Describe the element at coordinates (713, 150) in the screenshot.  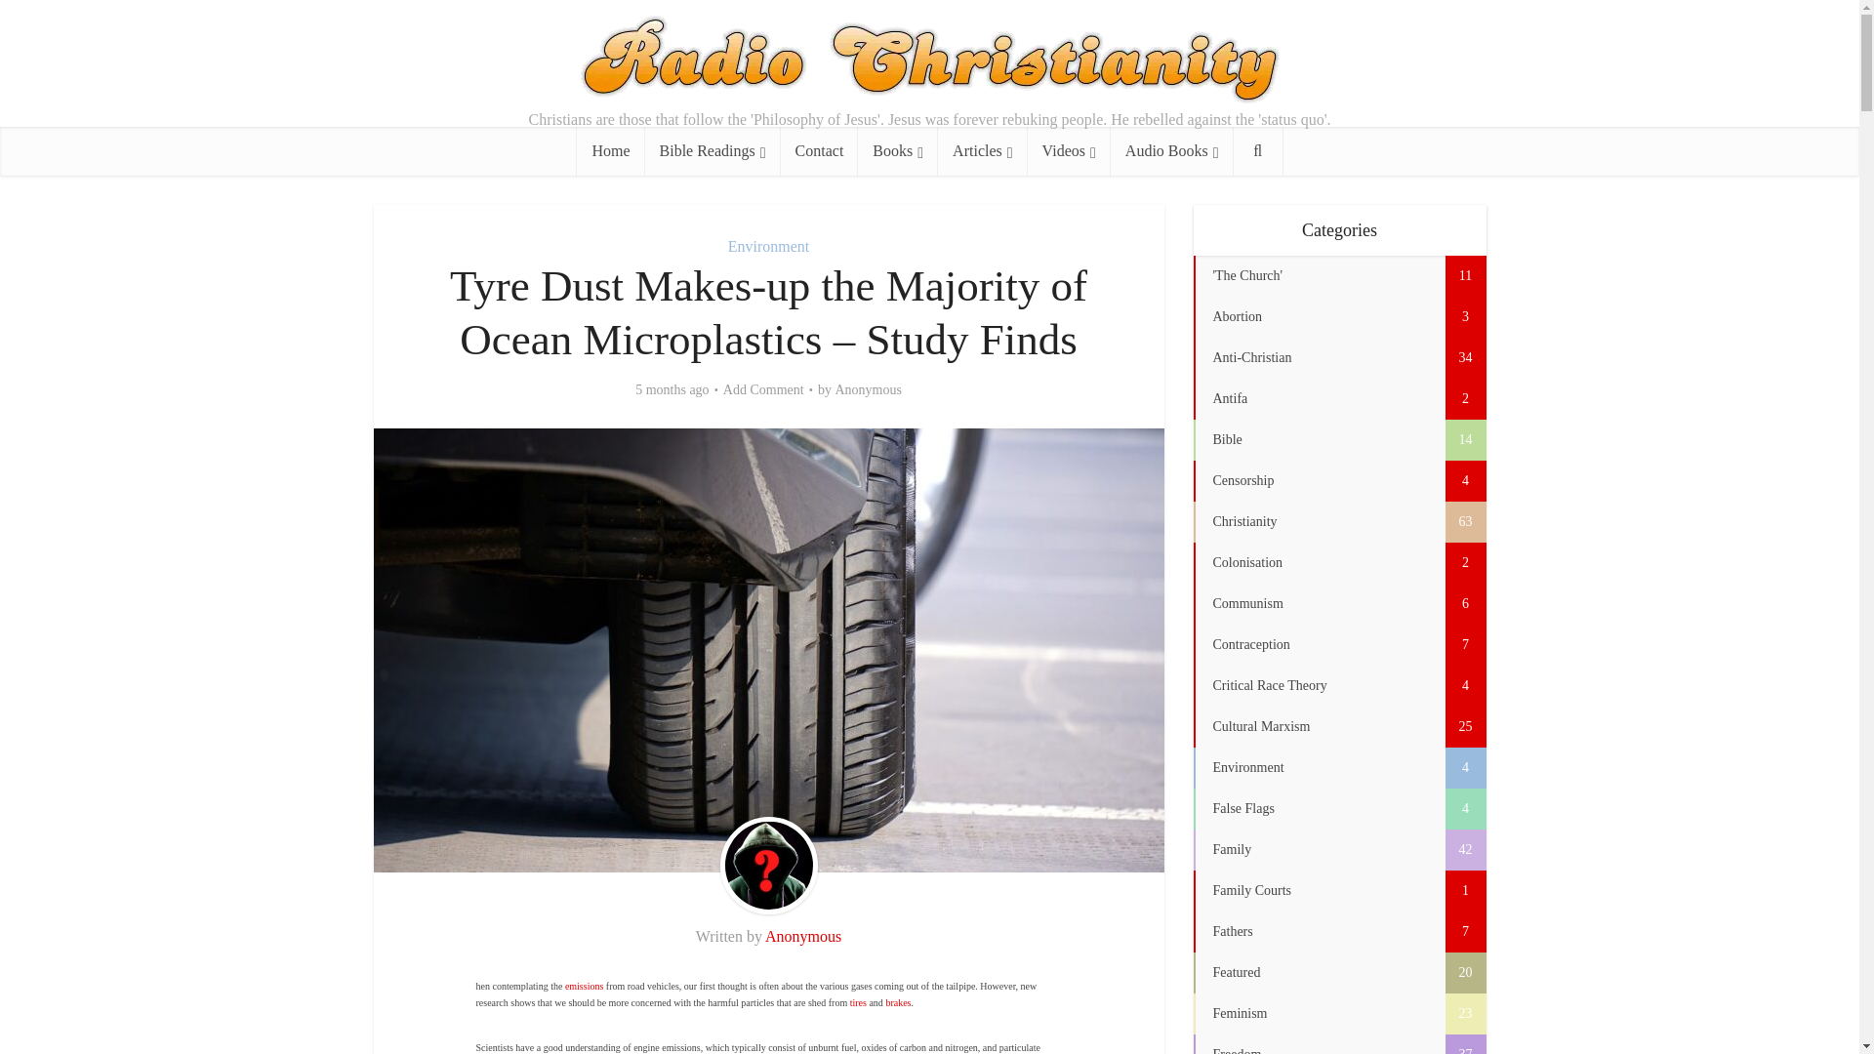
I see `Bible Readings` at that location.